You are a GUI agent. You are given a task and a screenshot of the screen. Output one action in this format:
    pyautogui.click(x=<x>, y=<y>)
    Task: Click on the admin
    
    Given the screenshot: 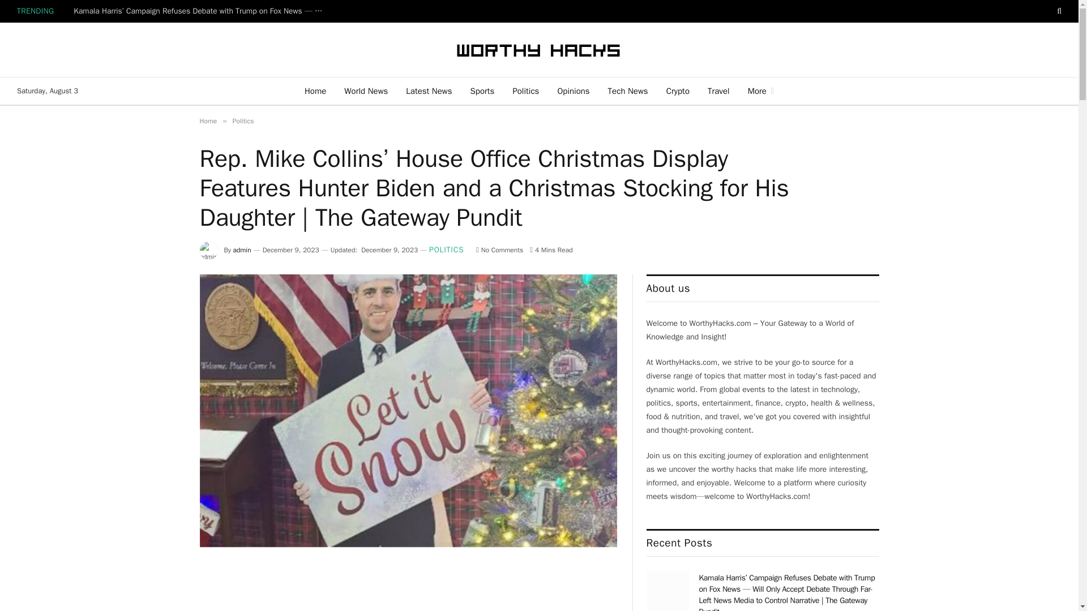 What is the action you would take?
    pyautogui.click(x=242, y=250)
    